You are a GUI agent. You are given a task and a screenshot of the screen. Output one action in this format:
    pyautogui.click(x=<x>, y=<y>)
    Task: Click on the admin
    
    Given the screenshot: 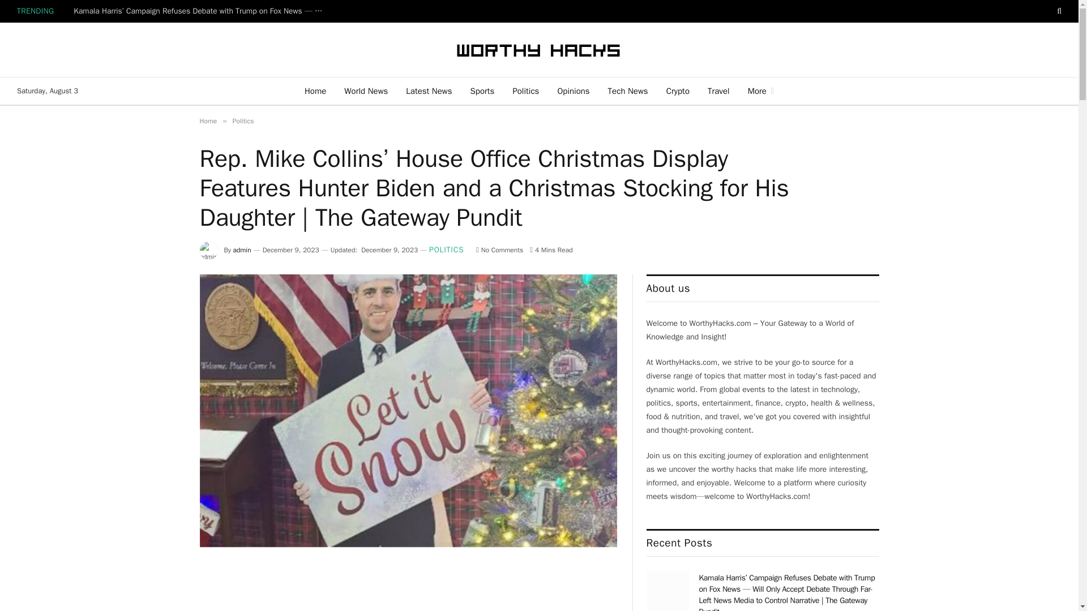 What is the action you would take?
    pyautogui.click(x=242, y=250)
    